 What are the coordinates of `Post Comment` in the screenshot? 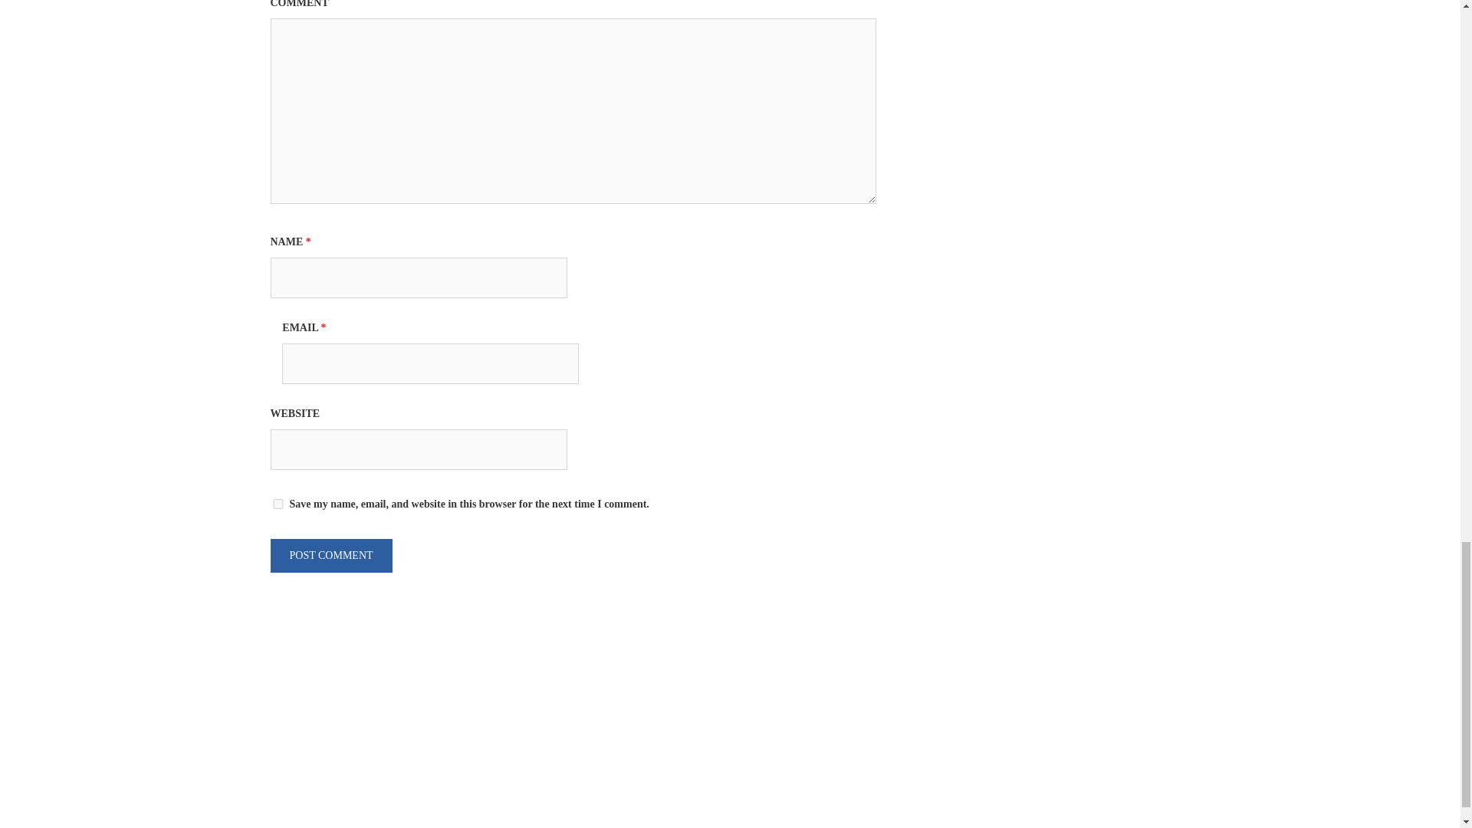 It's located at (330, 556).